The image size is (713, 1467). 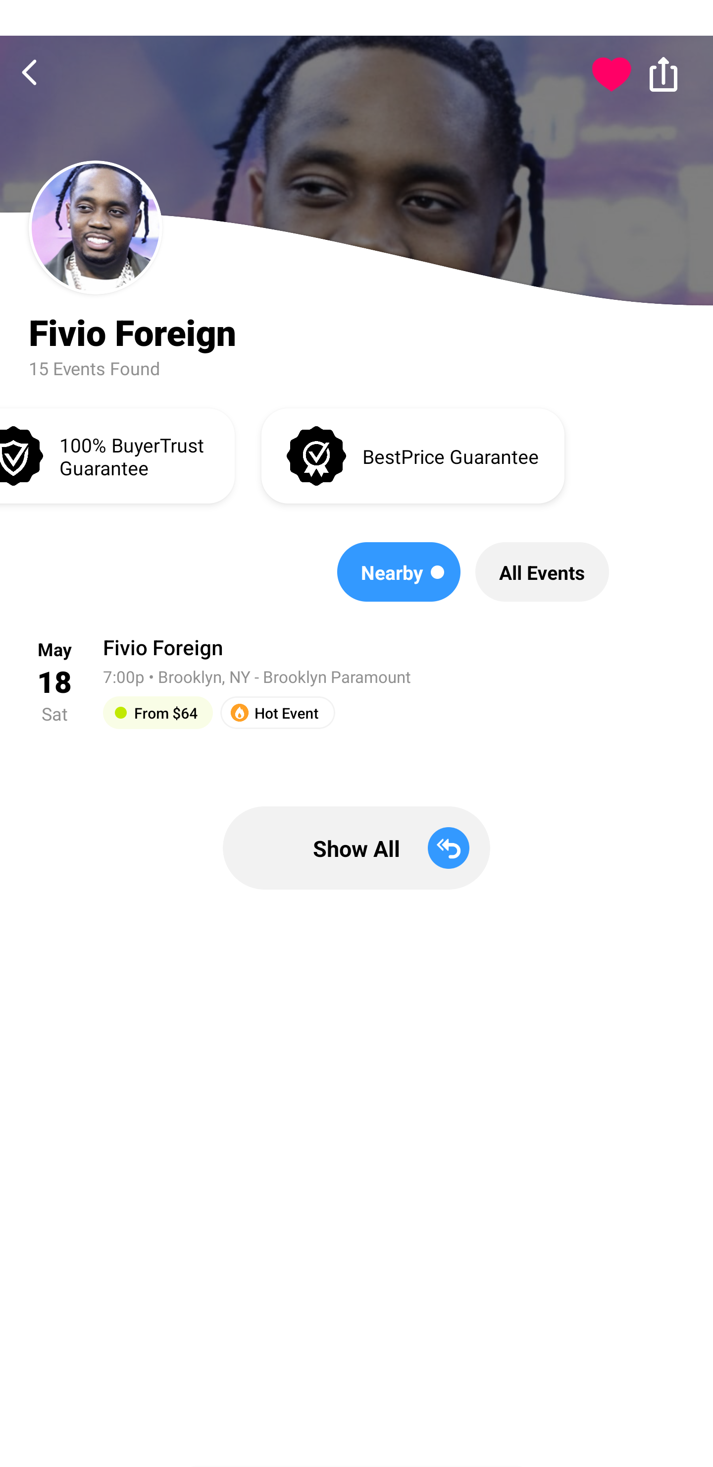 What do you see at coordinates (399, 572) in the screenshot?
I see `Nearby` at bounding box center [399, 572].